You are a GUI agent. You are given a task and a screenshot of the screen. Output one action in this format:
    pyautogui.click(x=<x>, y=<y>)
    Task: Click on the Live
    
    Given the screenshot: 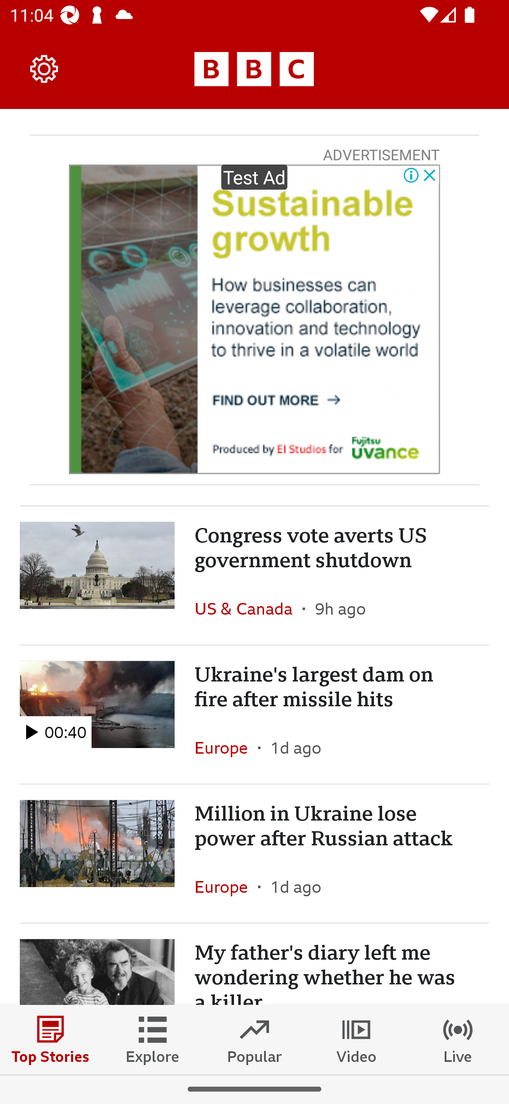 What is the action you would take?
    pyautogui.click(x=458, y=1039)
    